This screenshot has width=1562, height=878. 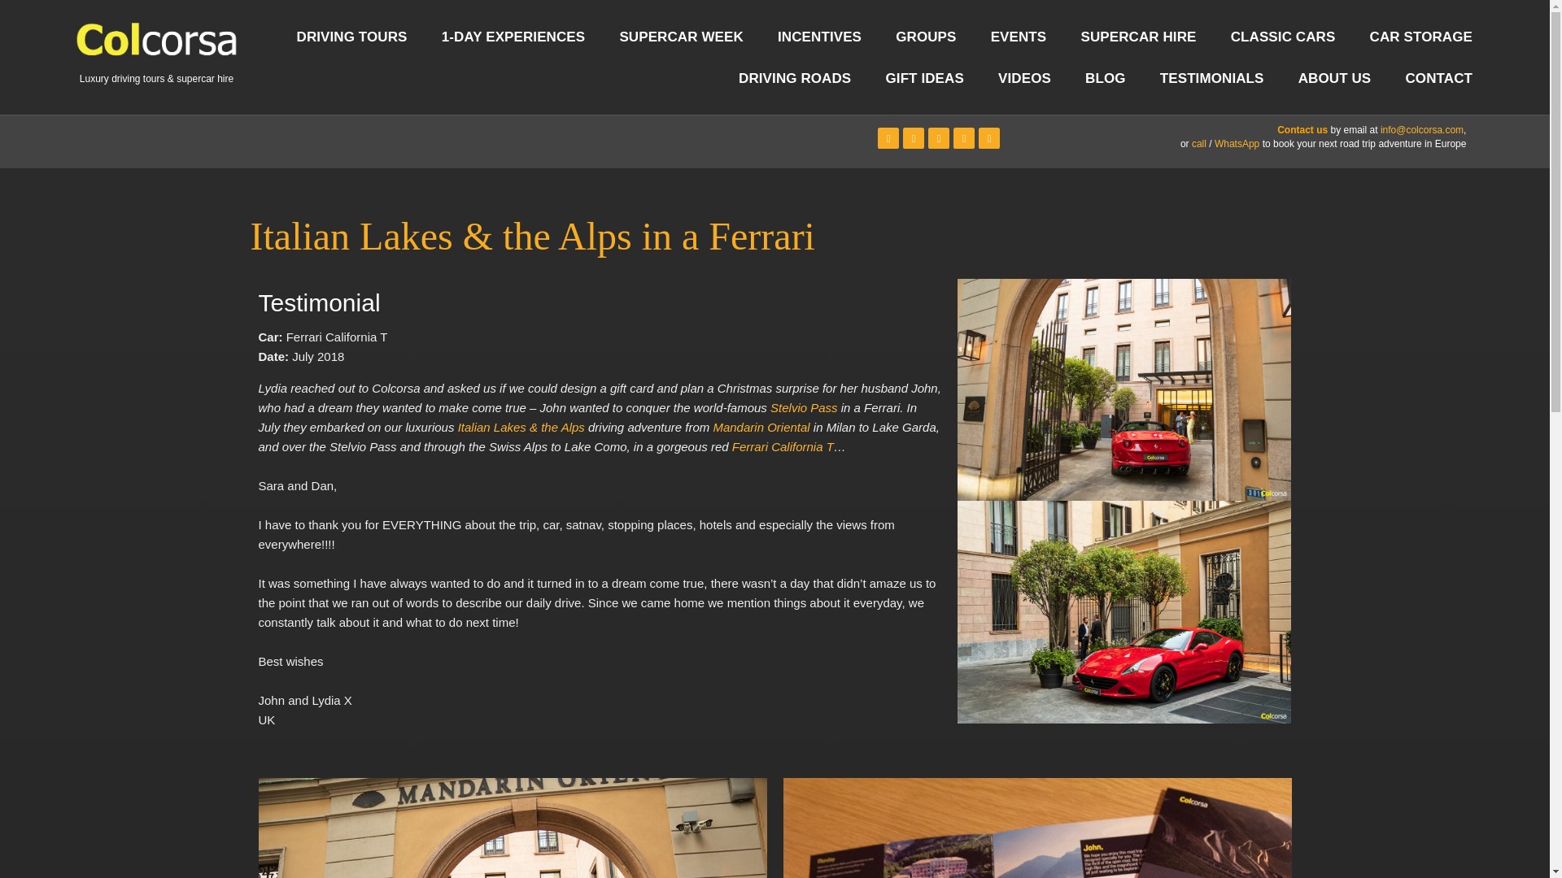 What do you see at coordinates (794, 77) in the screenshot?
I see `DRIVING ROADS` at bounding box center [794, 77].